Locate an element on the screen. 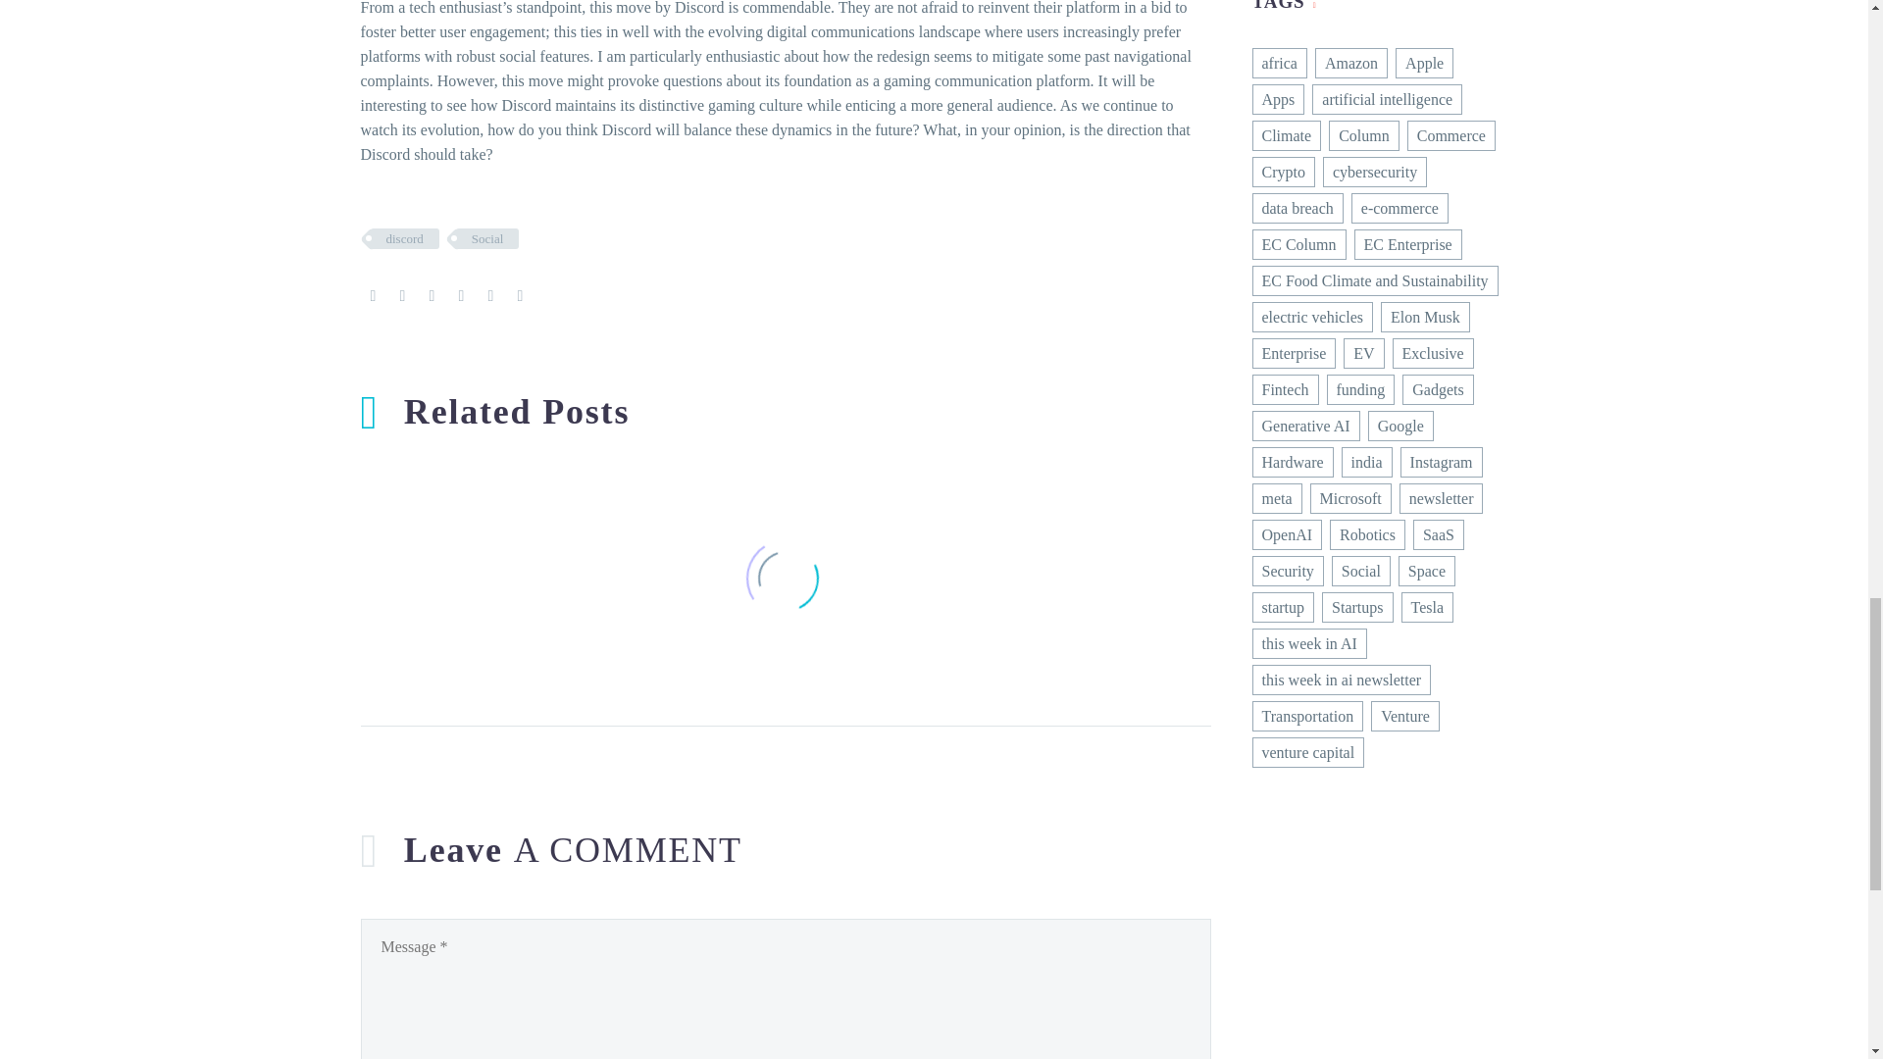  Reddit is located at coordinates (520, 295).